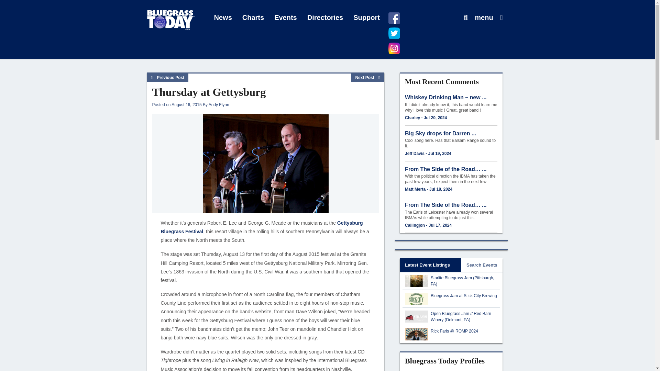 Image resolution: width=660 pixels, height=371 pixels. I want to click on Gettysburg Bluegrass Festival, so click(262, 227).